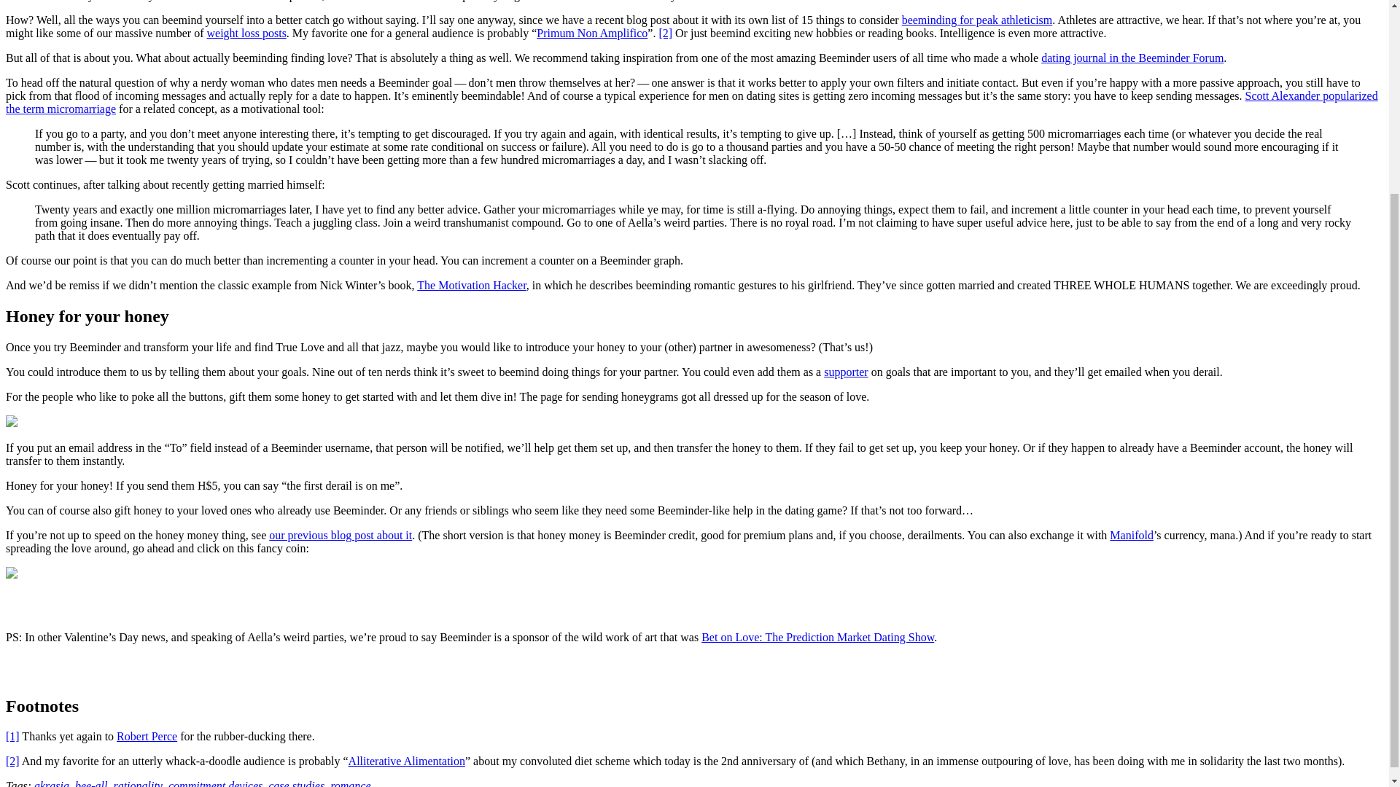 The height and width of the screenshot is (787, 1400). Describe the element at coordinates (407, 761) in the screenshot. I see `Alliterative Alimentation` at that location.